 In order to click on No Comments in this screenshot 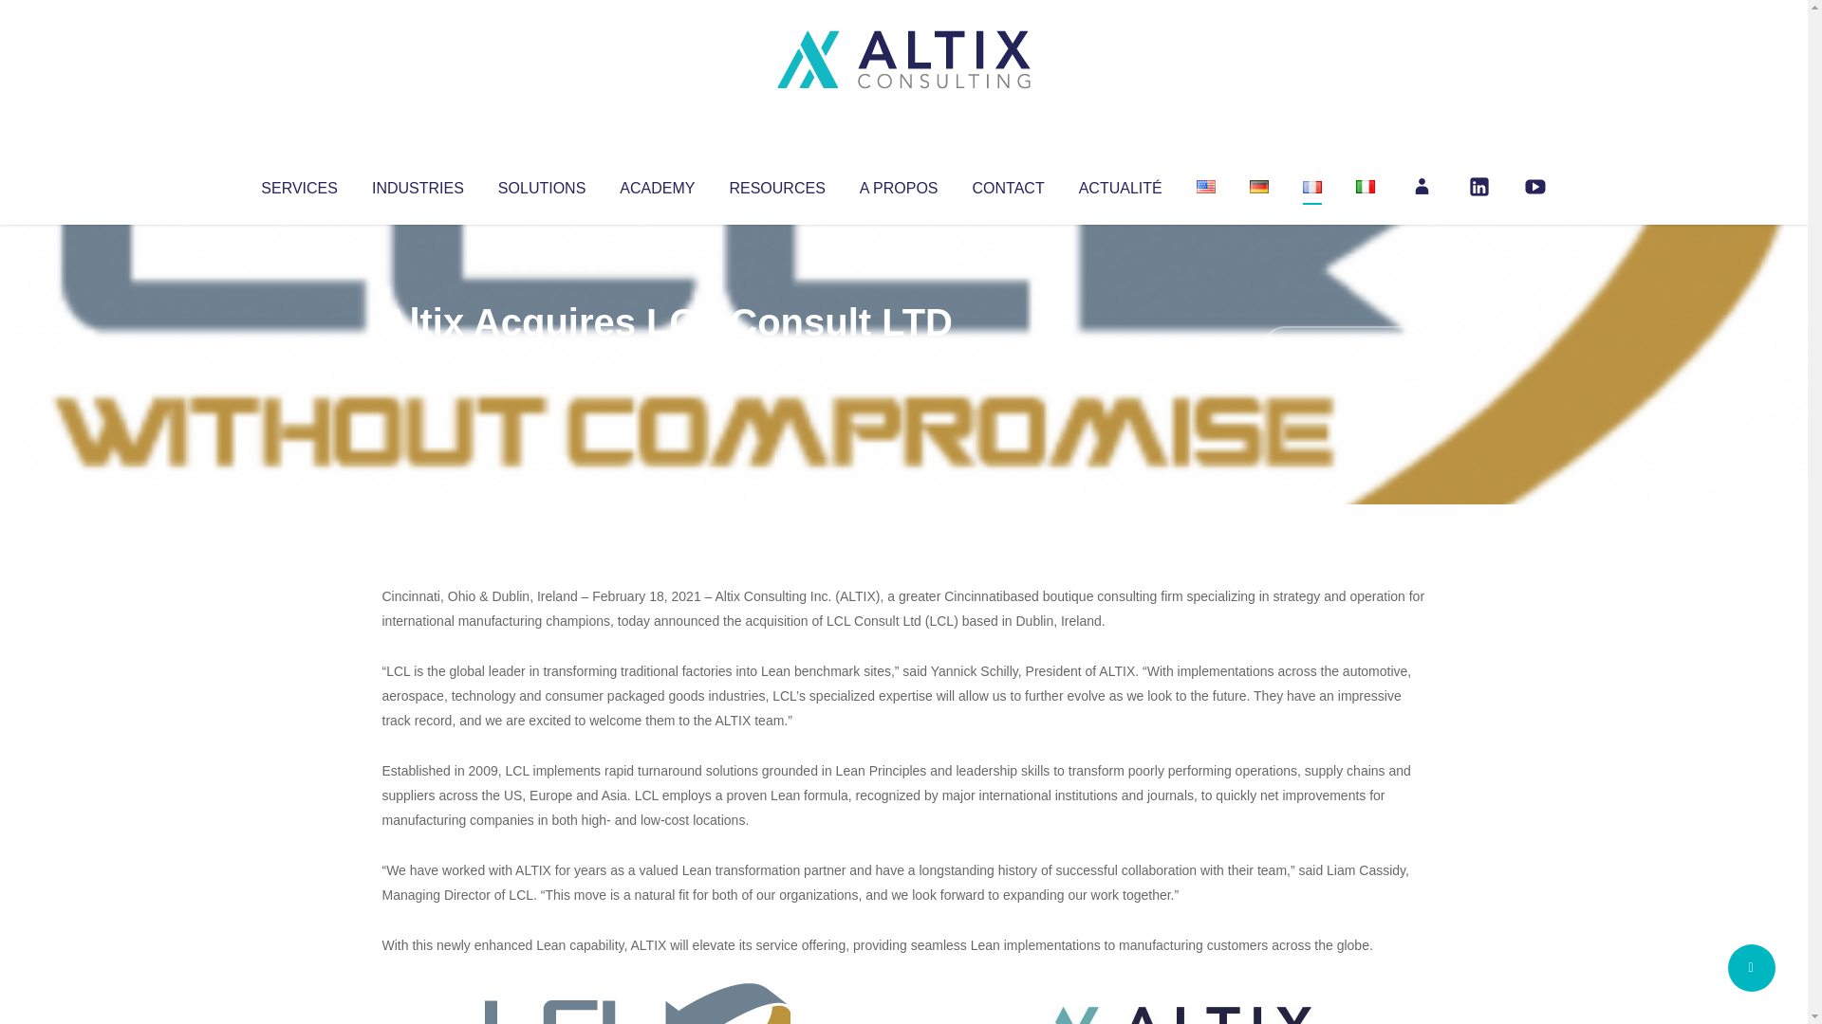, I will do `click(1344, 347)`.